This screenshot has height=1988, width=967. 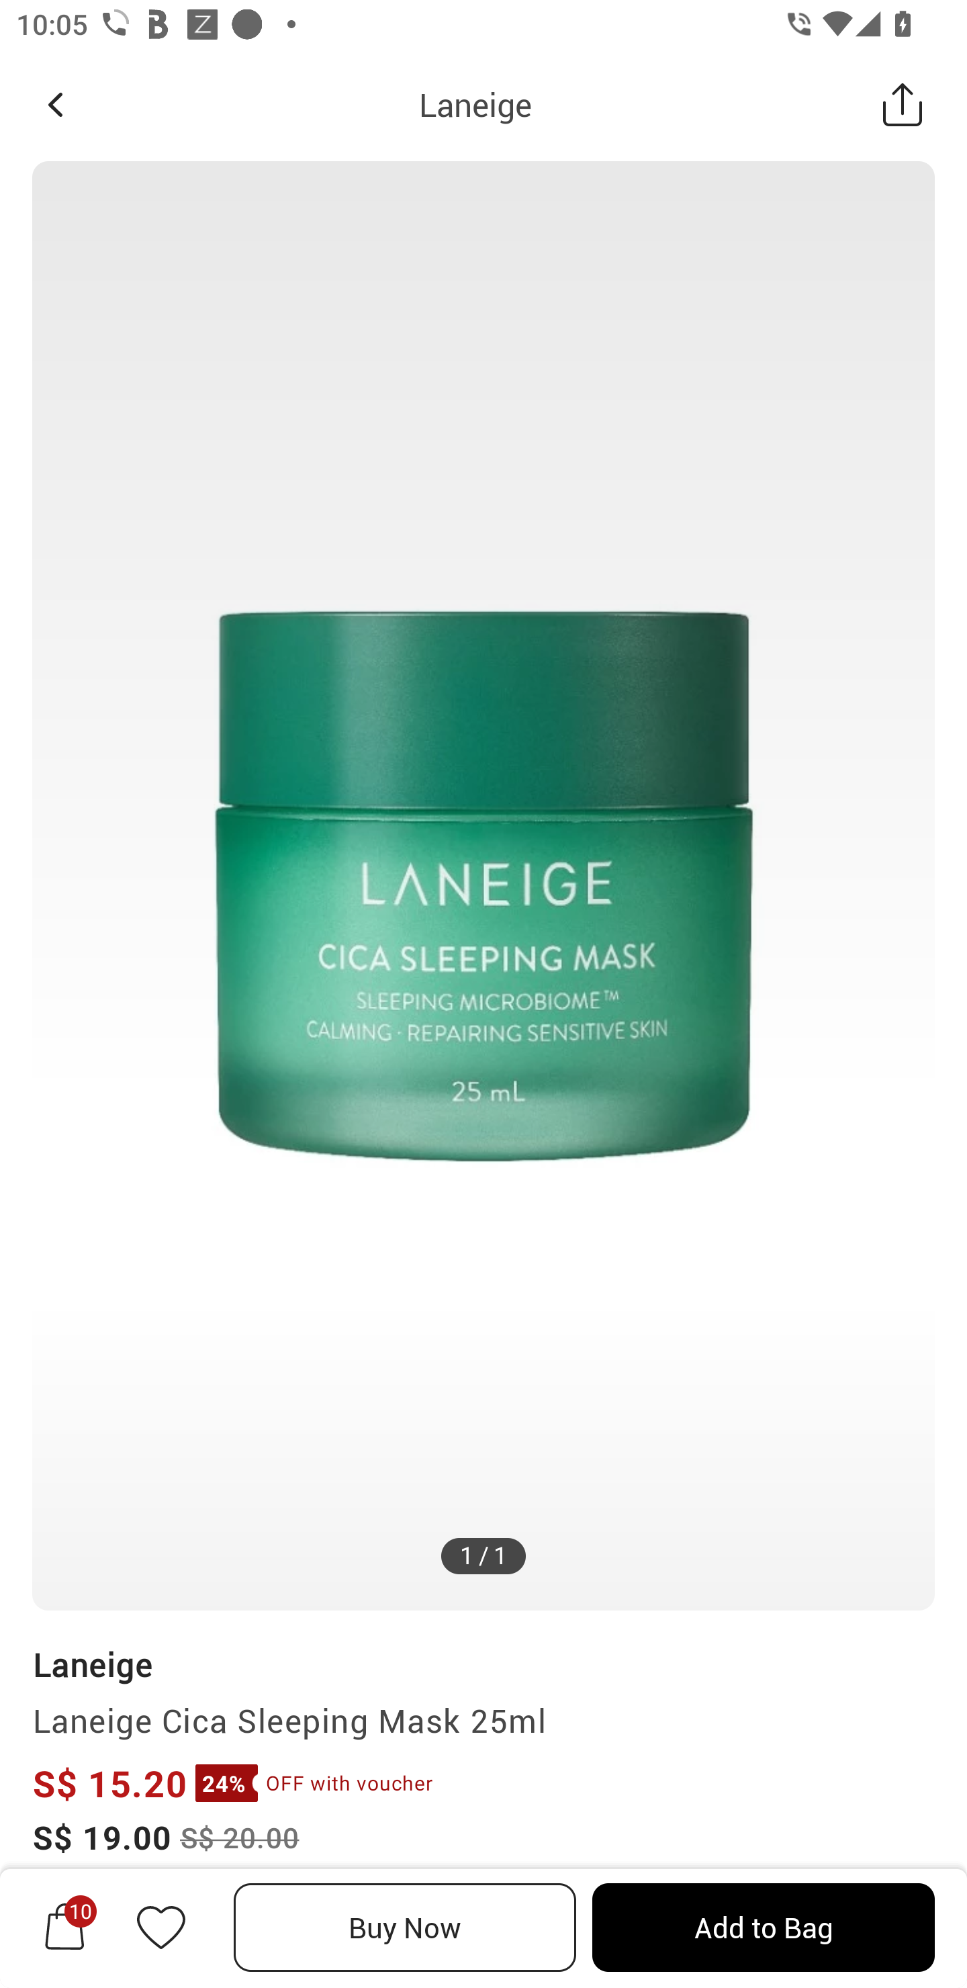 What do you see at coordinates (763, 1928) in the screenshot?
I see `Add to Bag` at bounding box center [763, 1928].